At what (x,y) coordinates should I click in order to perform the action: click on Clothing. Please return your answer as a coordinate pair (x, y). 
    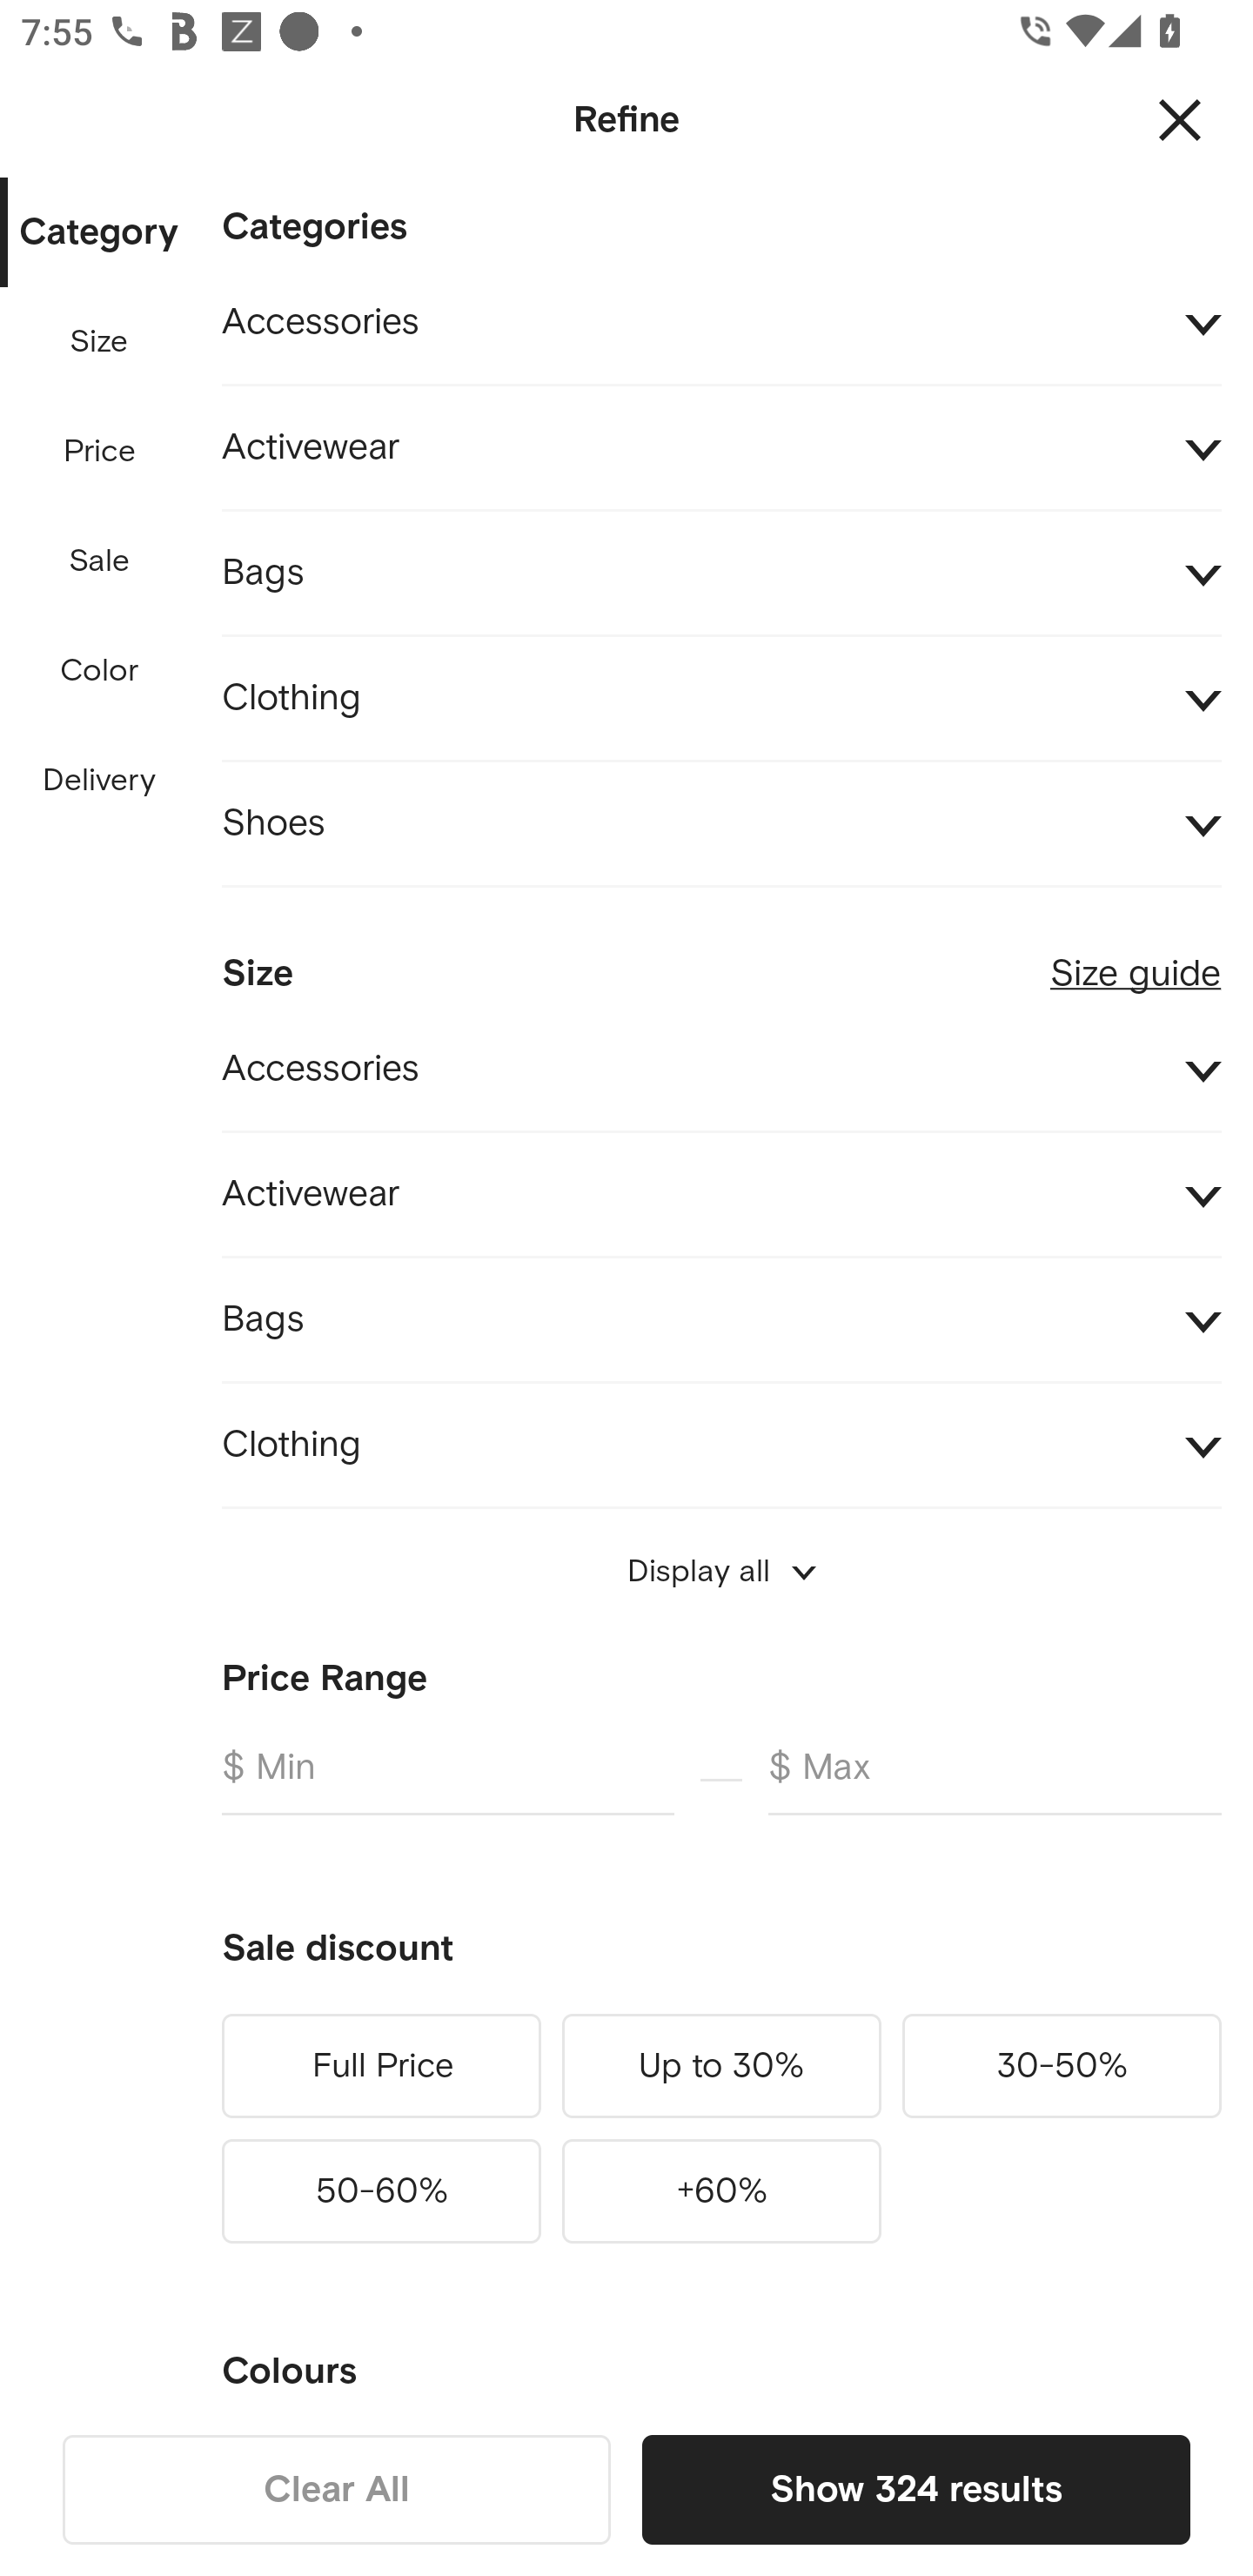
    Looking at the image, I should click on (721, 700).